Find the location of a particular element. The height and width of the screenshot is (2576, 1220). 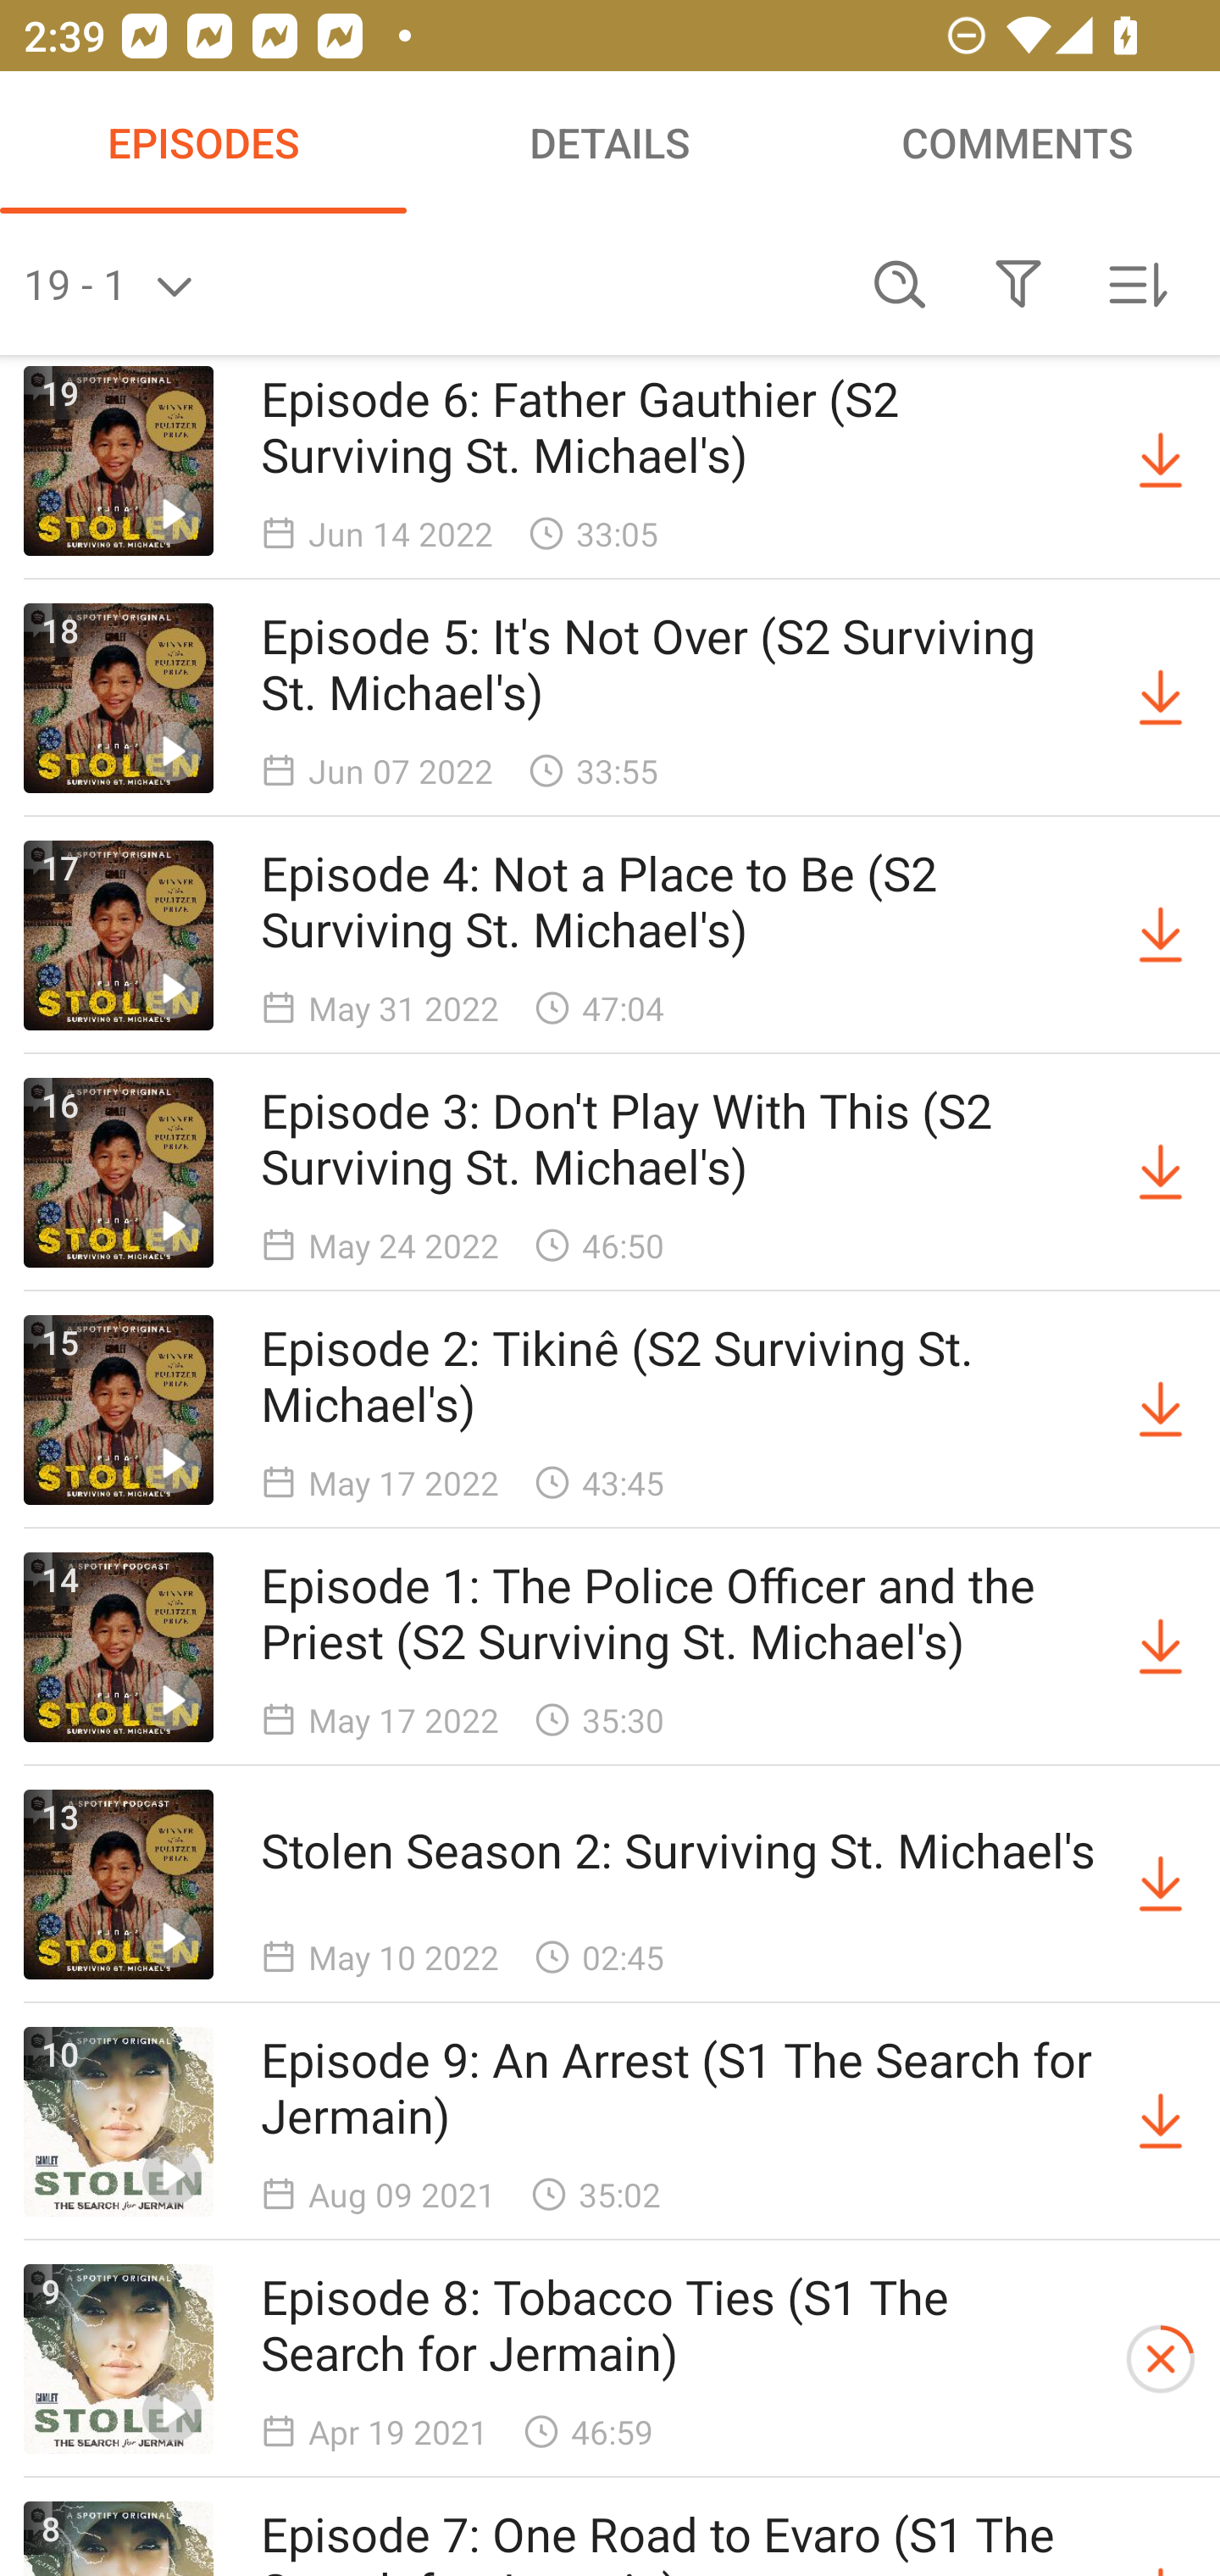

Download is located at coordinates (1161, 698).